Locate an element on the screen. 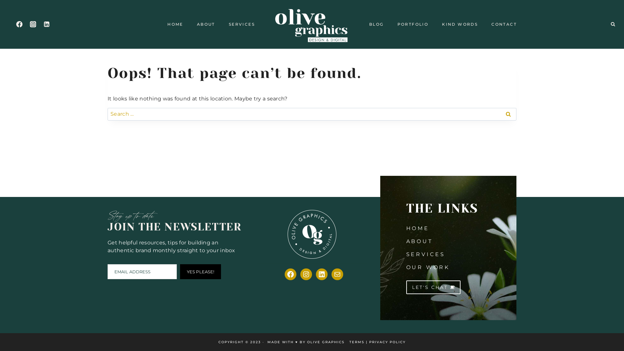  LET'S CHAT is located at coordinates (434, 287).